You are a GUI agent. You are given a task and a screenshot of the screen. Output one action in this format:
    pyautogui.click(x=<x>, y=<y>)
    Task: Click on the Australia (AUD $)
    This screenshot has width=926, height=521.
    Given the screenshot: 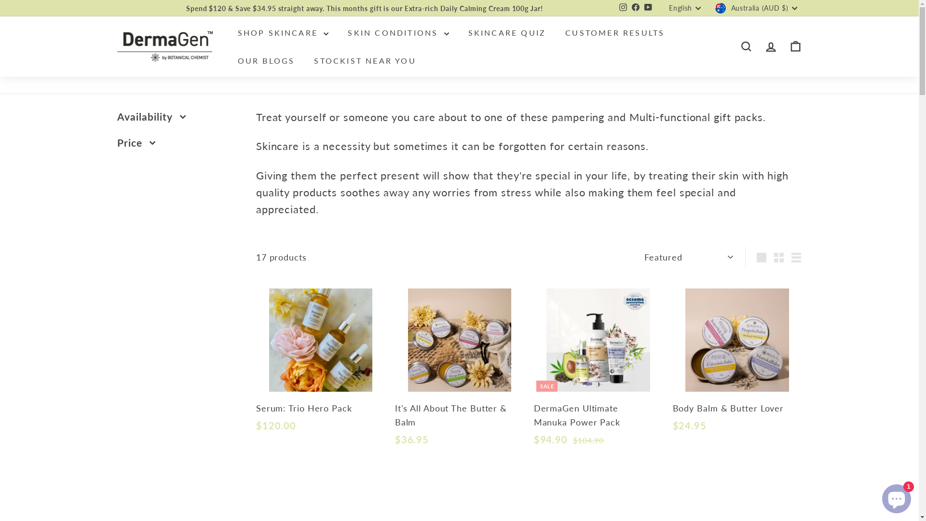 What is the action you would take?
    pyautogui.click(x=758, y=8)
    